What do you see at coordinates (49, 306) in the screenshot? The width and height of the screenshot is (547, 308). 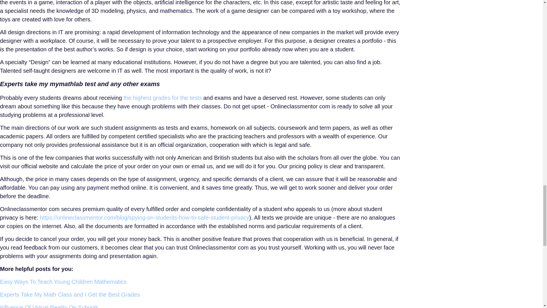 I see `Influence Of Virtual Reality On Schools` at bounding box center [49, 306].